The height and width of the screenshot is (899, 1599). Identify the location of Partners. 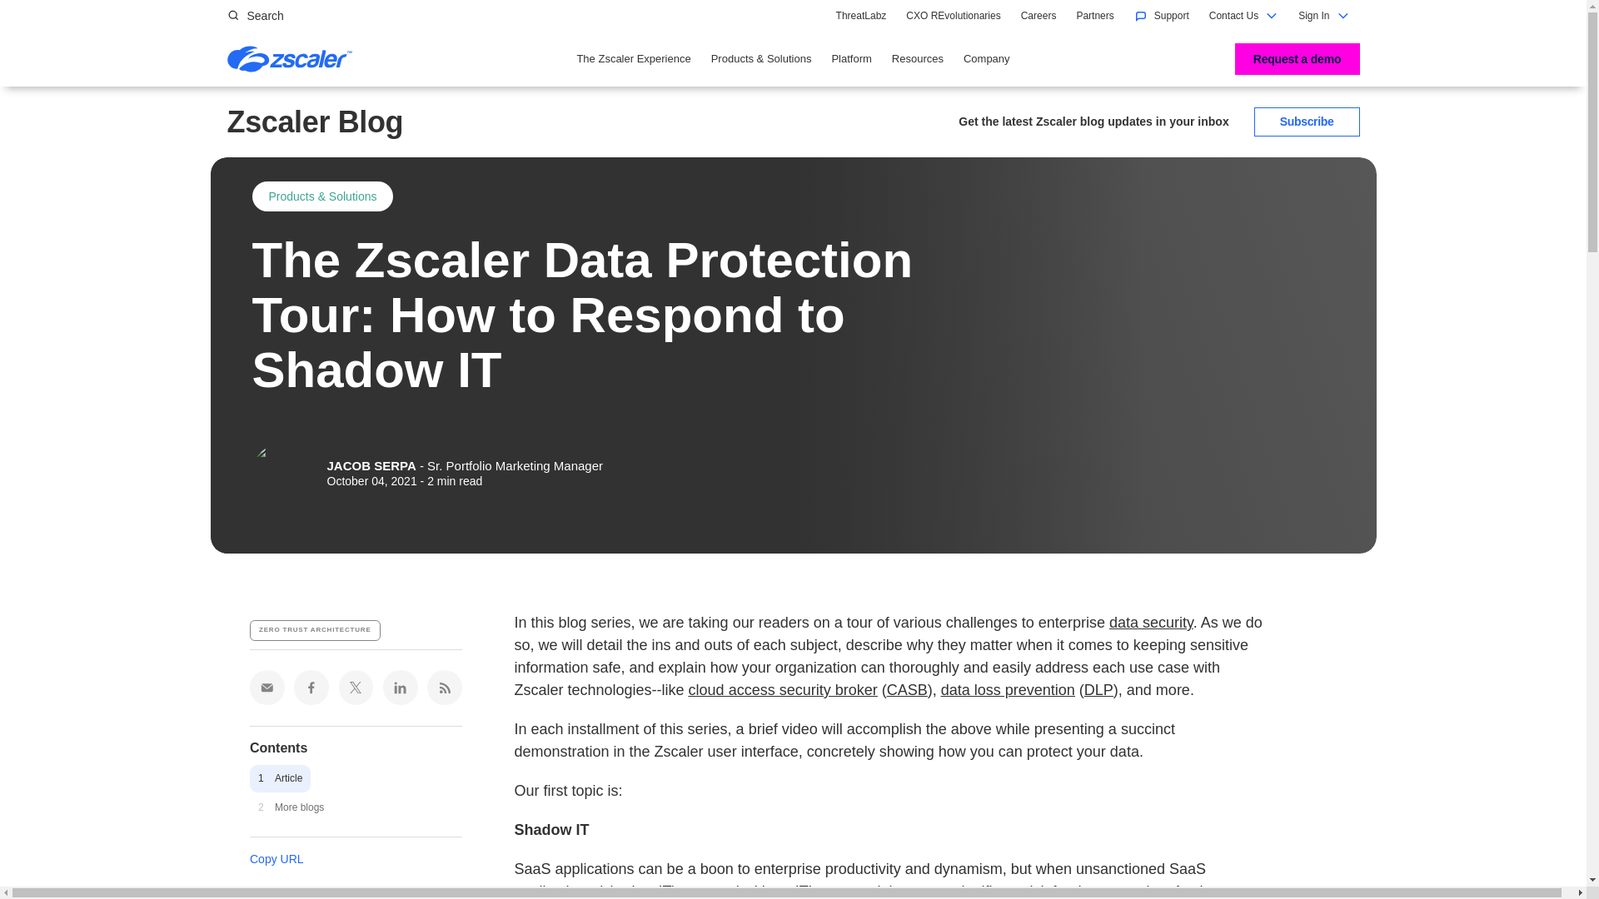
(1094, 15).